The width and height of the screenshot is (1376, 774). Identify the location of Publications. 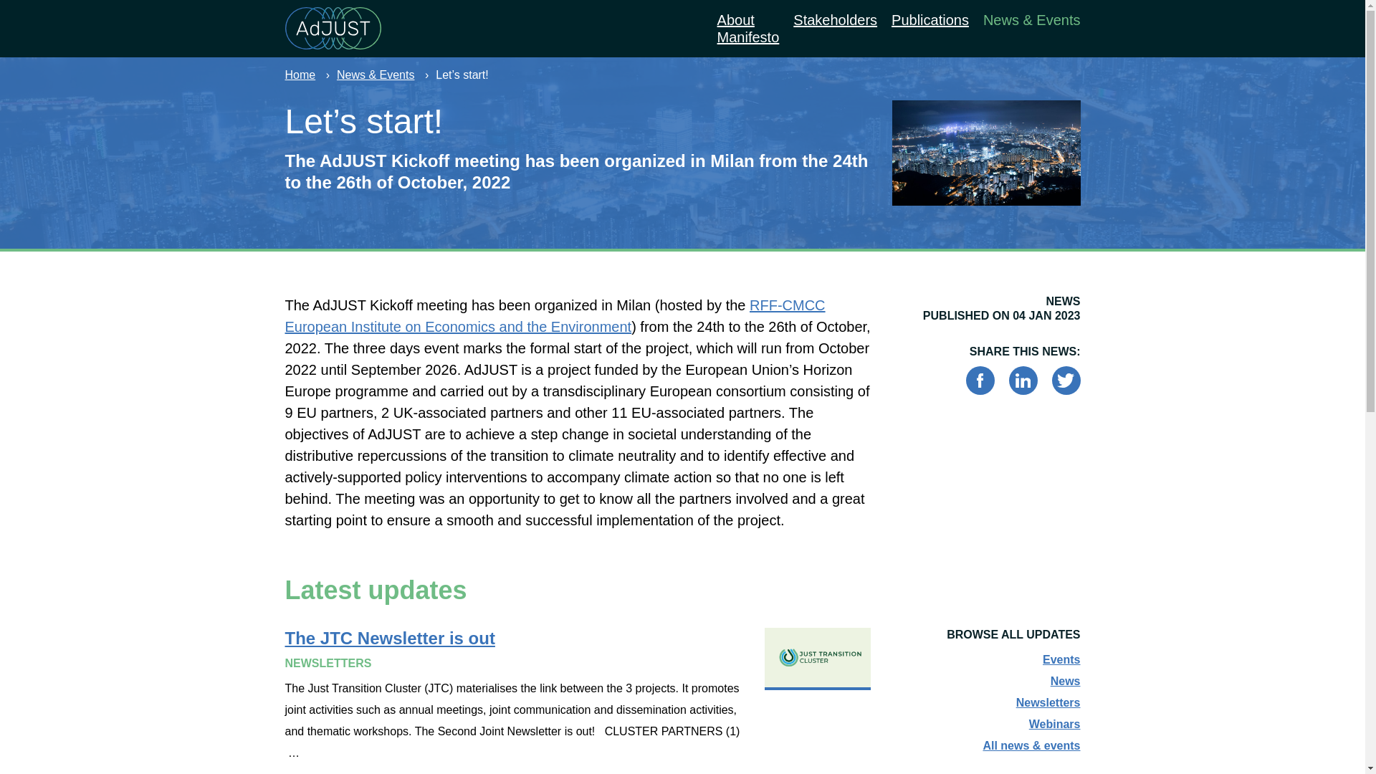
(930, 19).